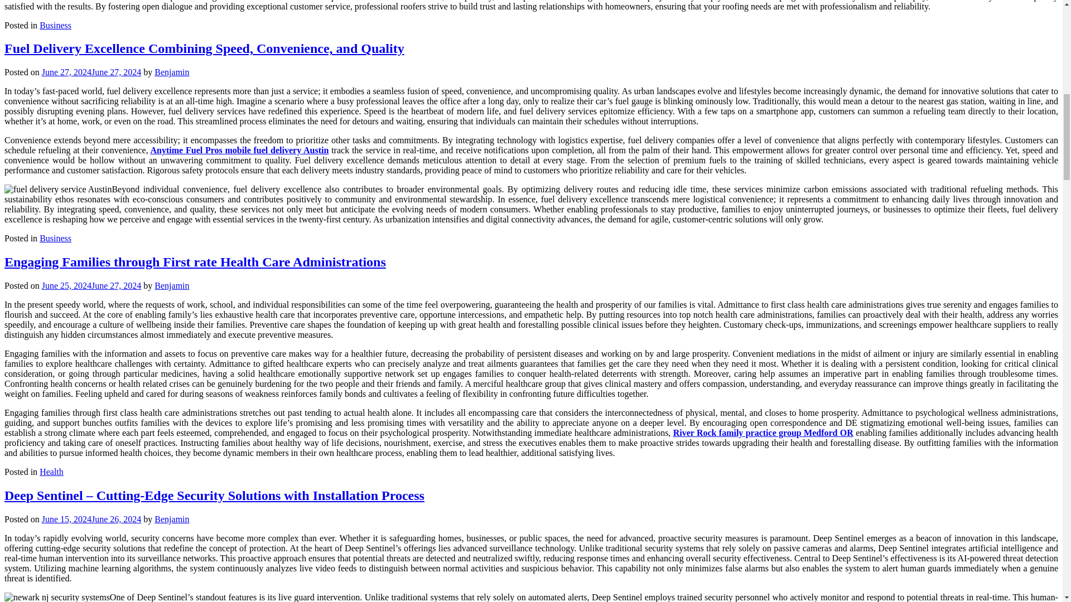 Image resolution: width=1071 pixels, height=602 pixels. What do you see at coordinates (172, 72) in the screenshot?
I see `Benjamin` at bounding box center [172, 72].